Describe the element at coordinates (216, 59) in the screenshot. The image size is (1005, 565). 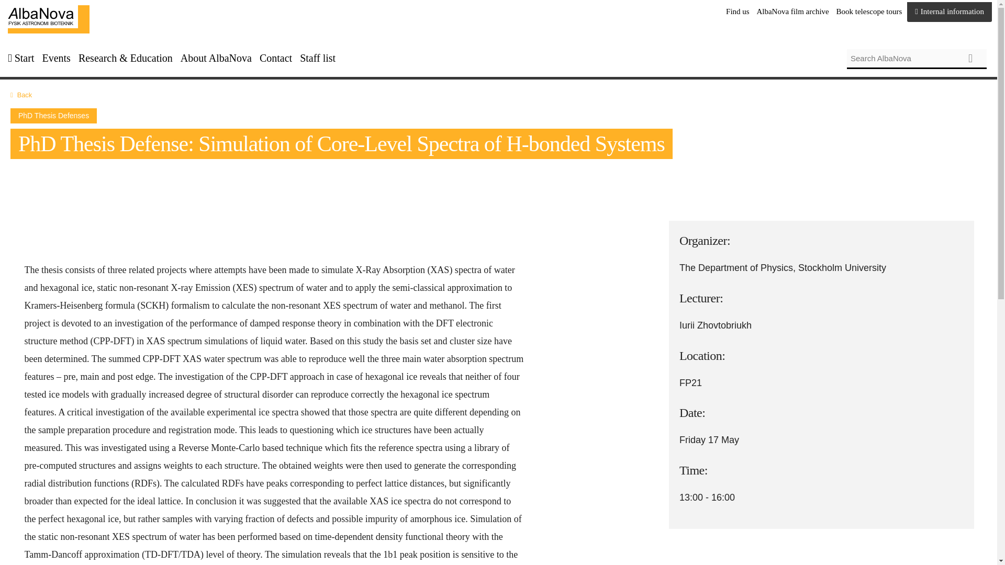
I see `About AlbaNova` at that location.